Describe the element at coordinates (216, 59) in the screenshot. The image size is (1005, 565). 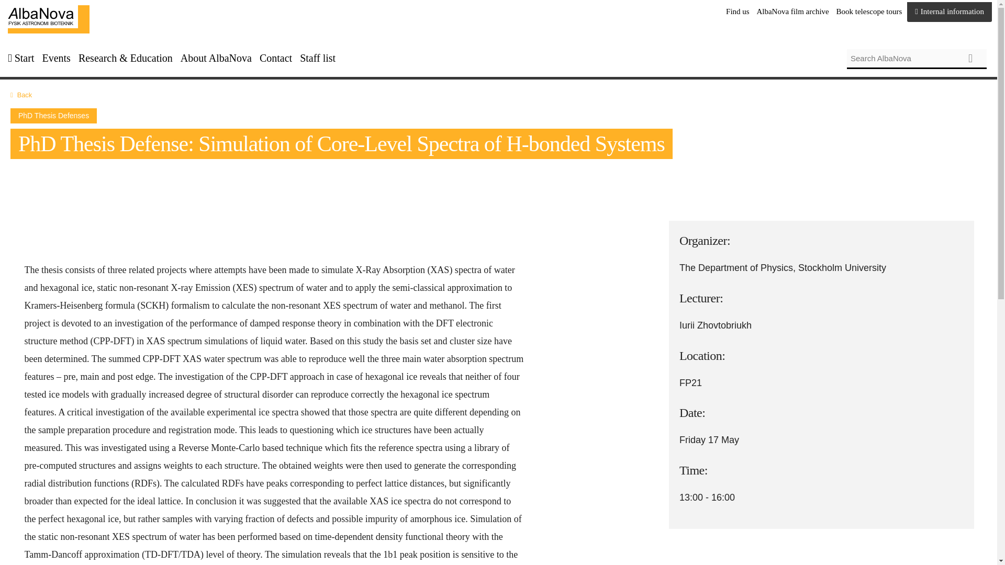
I see `About AlbaNova` at that location.